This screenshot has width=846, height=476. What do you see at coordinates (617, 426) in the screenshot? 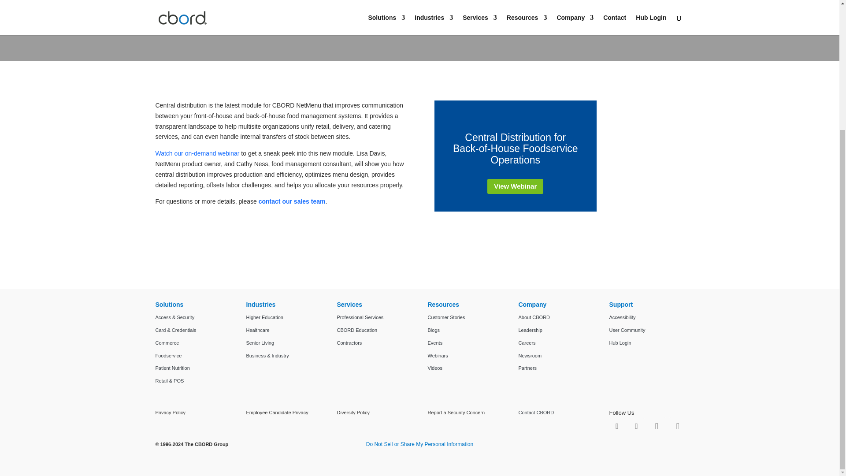
I see `Follow on Facebook` at bounding box center [617, 426].